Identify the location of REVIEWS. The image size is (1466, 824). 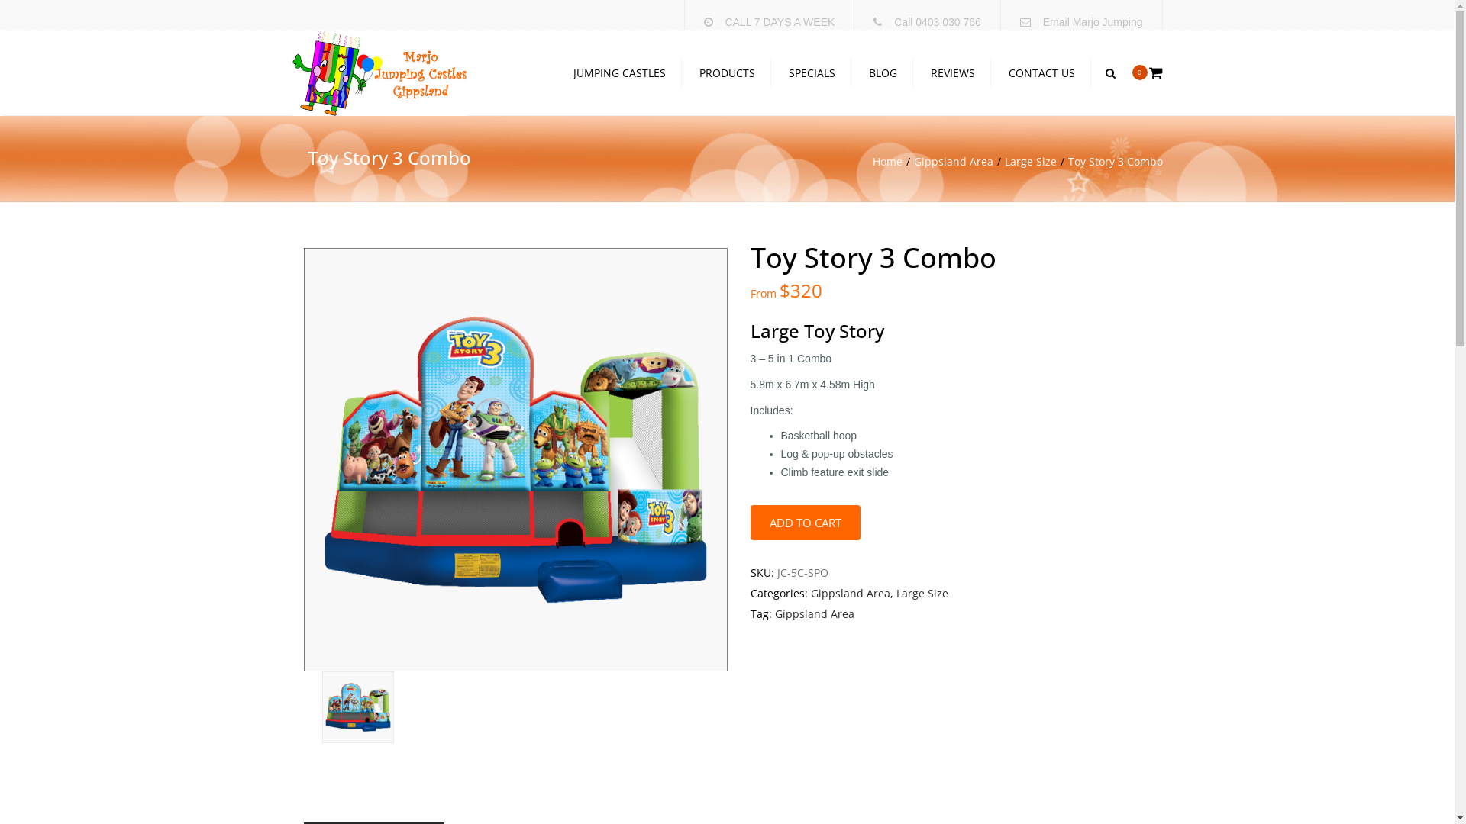
(953, 73).